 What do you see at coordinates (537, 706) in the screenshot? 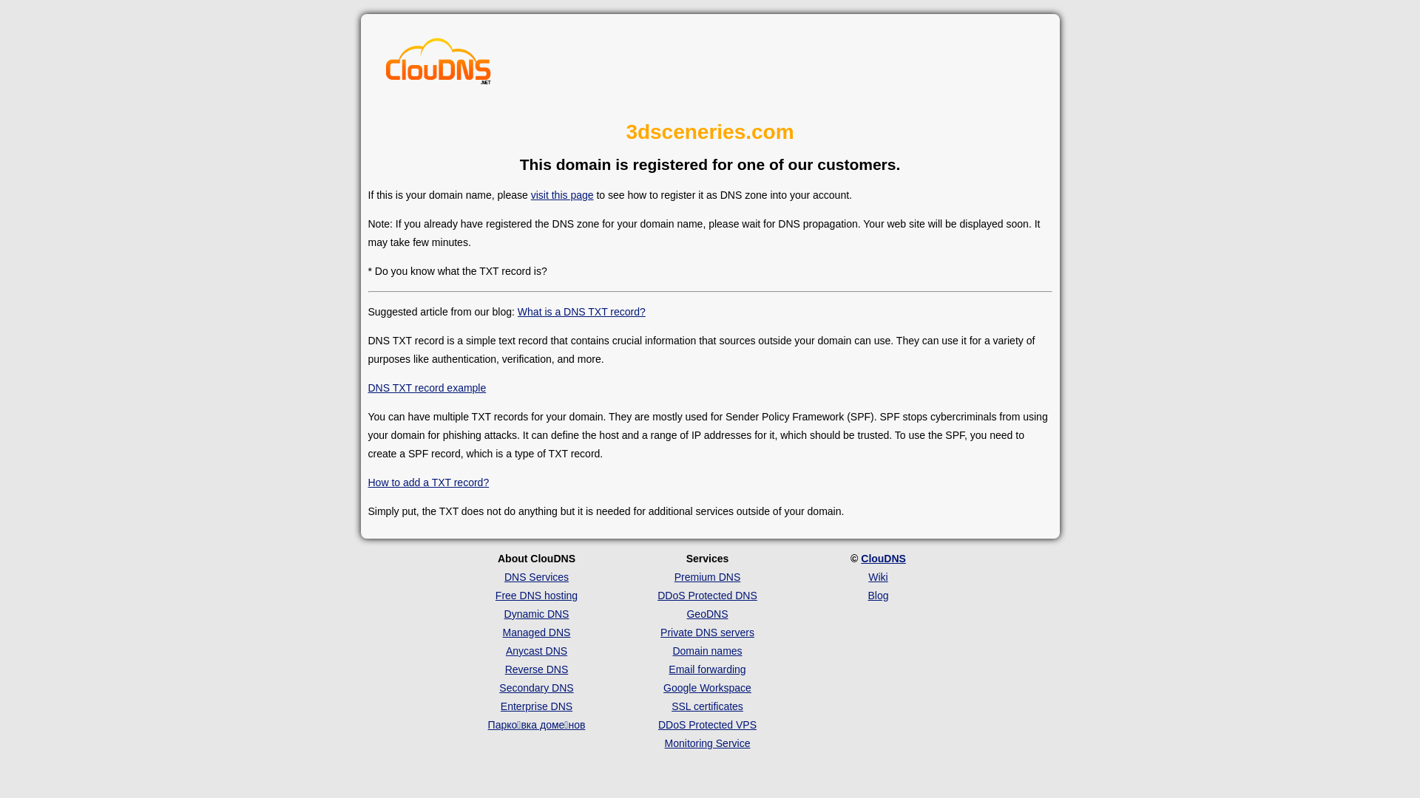
I see `Enterprise DNS` at bounding box center [537, 706].